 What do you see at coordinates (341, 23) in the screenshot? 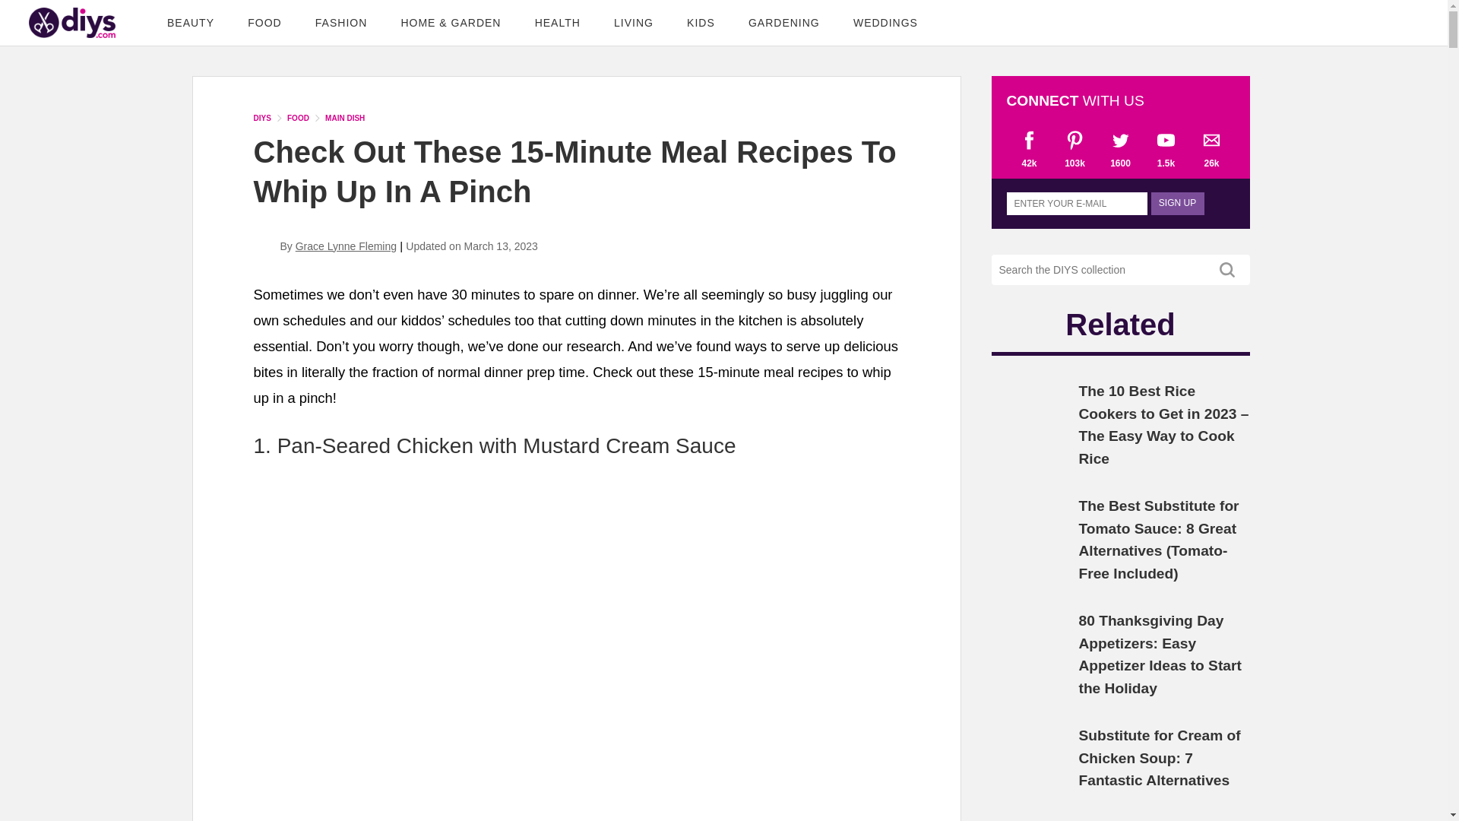
I see `FASHION` at bounding box center [341, 23].